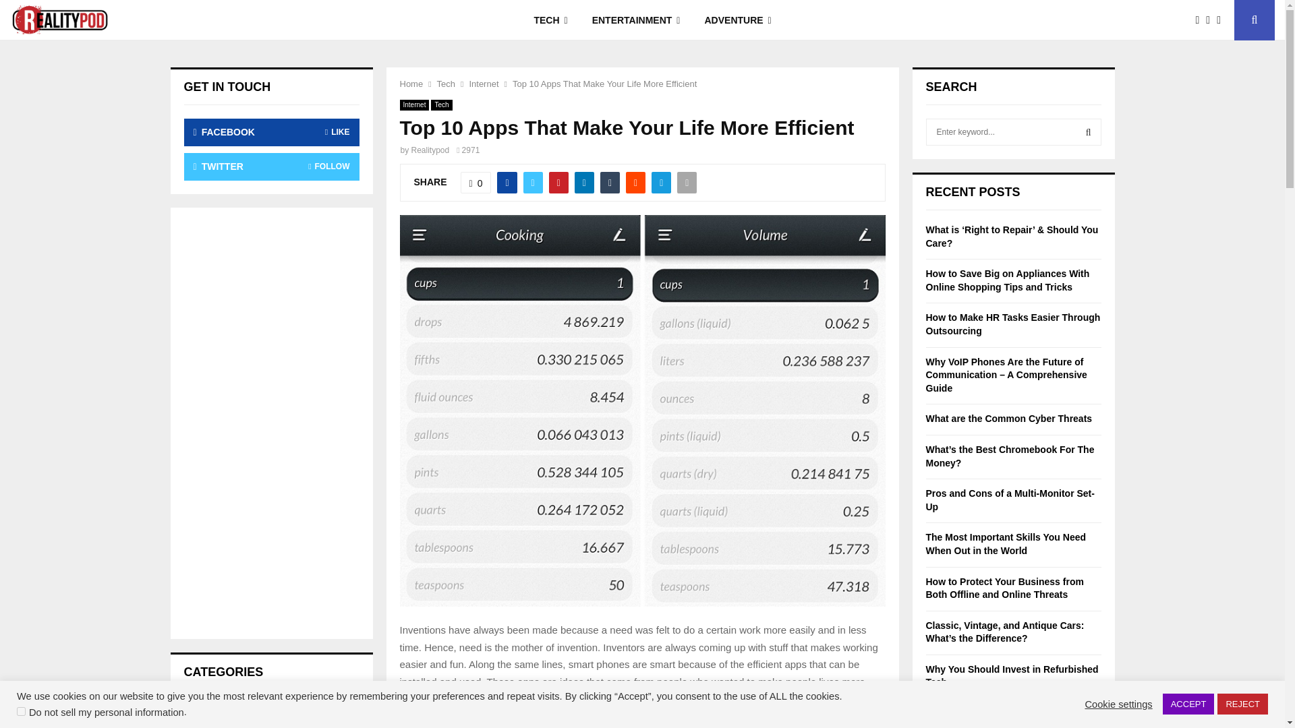  Describe the element at coordinates (447, 84) in the screenshot. I see `Tech` at that location.